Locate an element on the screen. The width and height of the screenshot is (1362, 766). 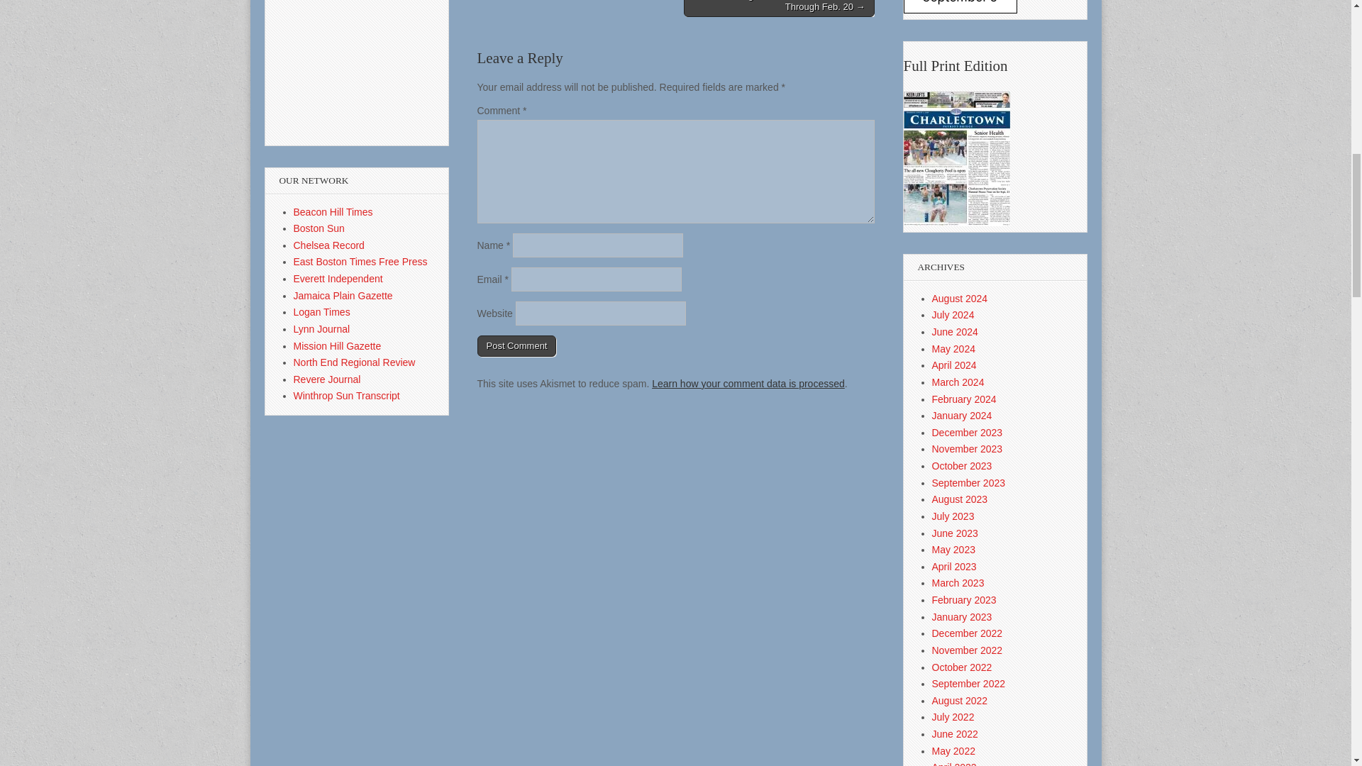
Beacon Hill Times is located at coordinates (333, 211).